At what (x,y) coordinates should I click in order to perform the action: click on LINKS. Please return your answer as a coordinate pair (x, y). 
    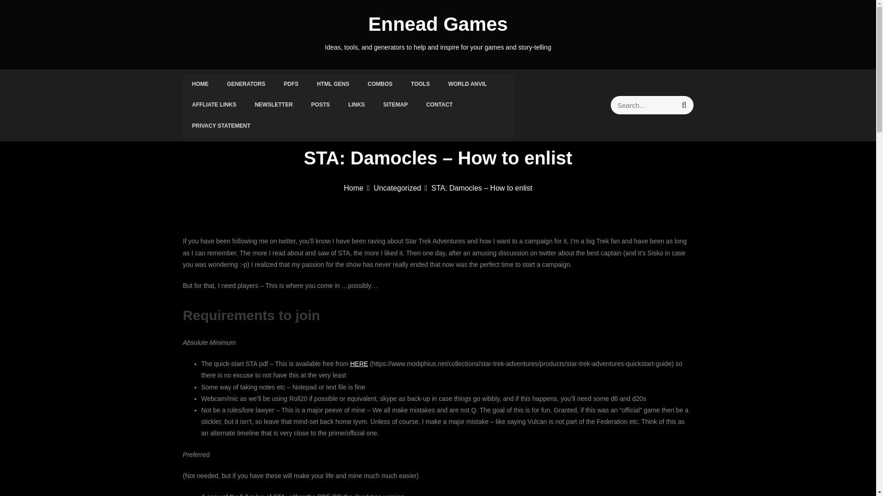
    Looking at the image, I should click on (356, 105).